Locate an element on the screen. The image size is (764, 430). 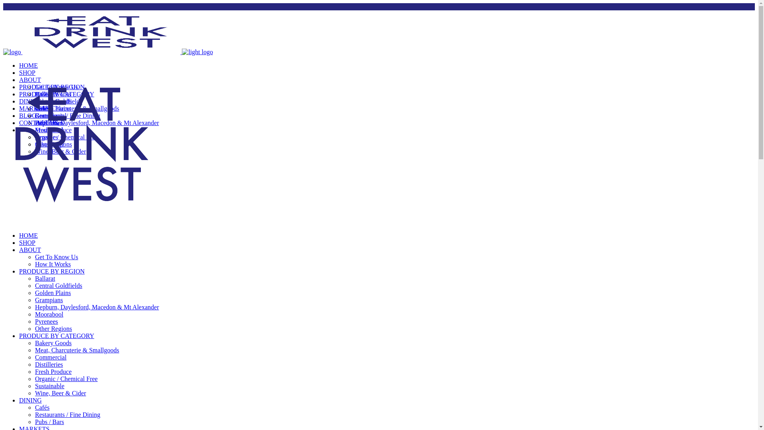
Meat, Charcuterie & Smallgoods is located at coordinates (77, 350).